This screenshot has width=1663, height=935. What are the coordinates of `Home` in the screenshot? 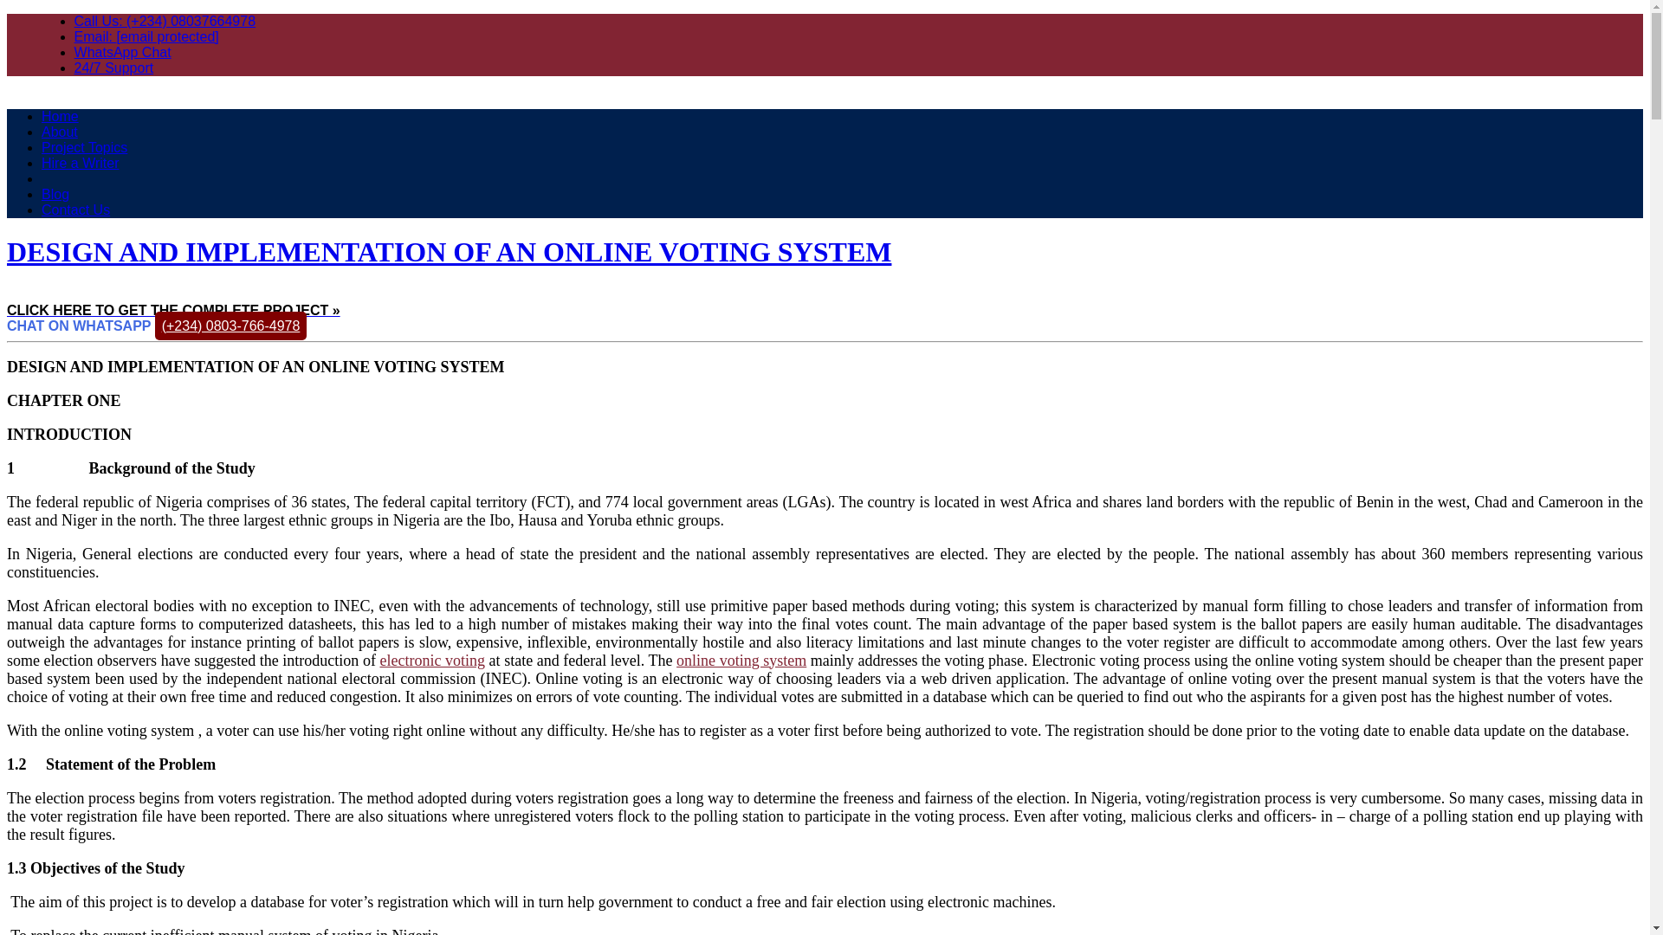 It's located at (60, 116).